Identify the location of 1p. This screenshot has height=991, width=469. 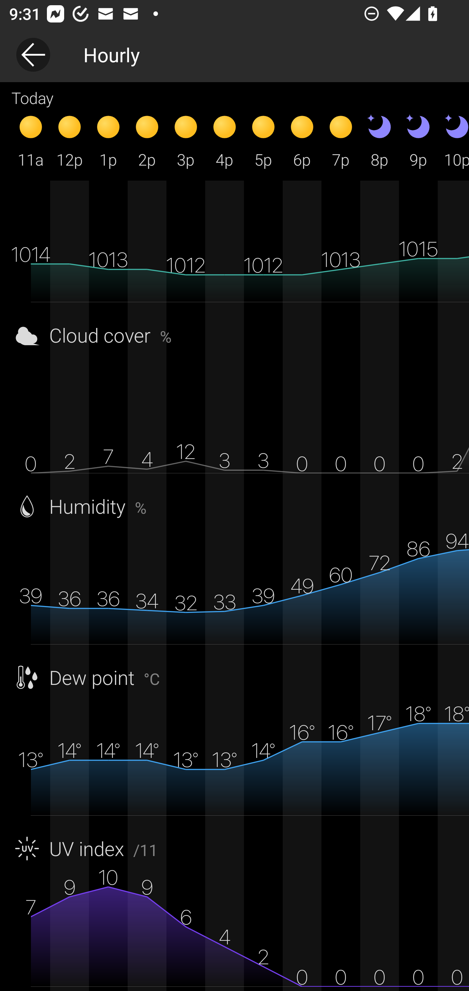
(108, 141).